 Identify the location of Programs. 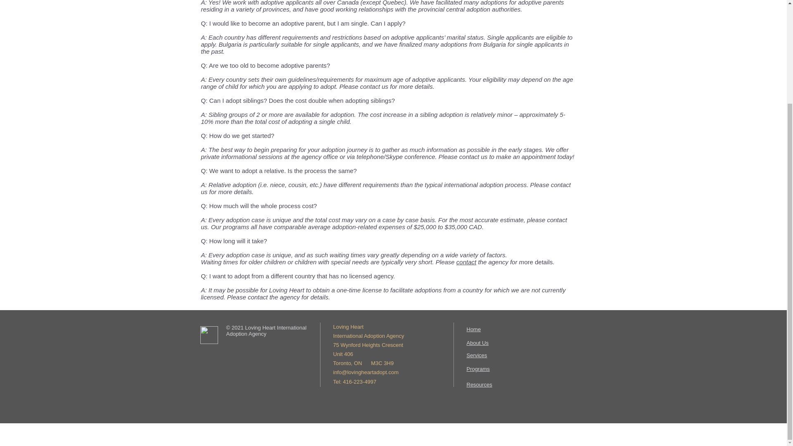
(478, 368).